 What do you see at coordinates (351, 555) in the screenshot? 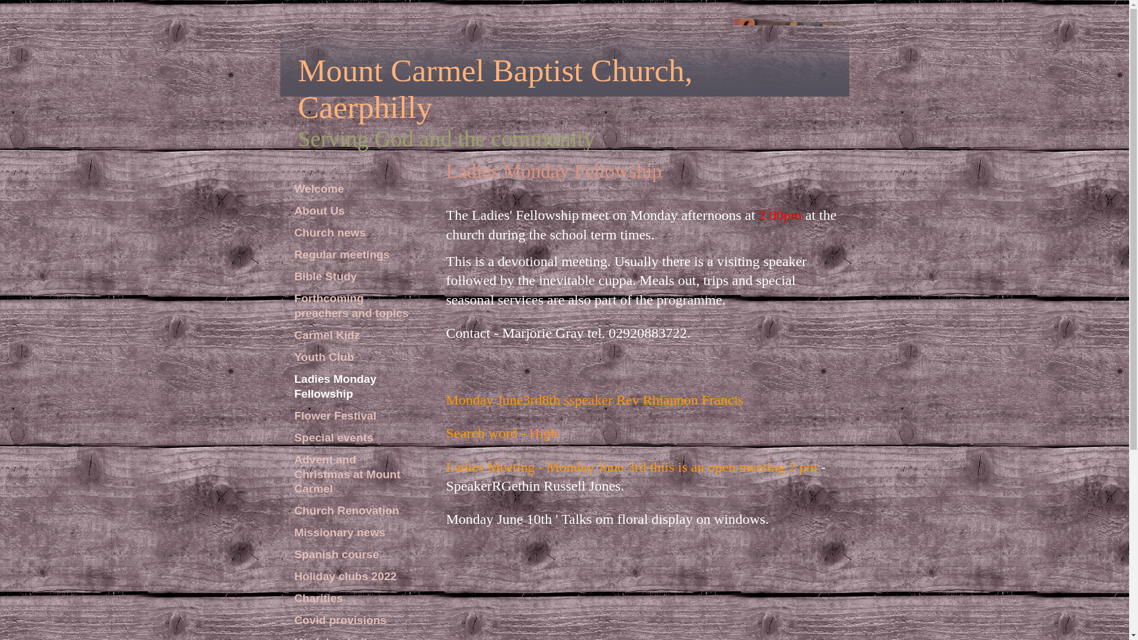
I see `Spanish course` at bounding box center [351, 555].